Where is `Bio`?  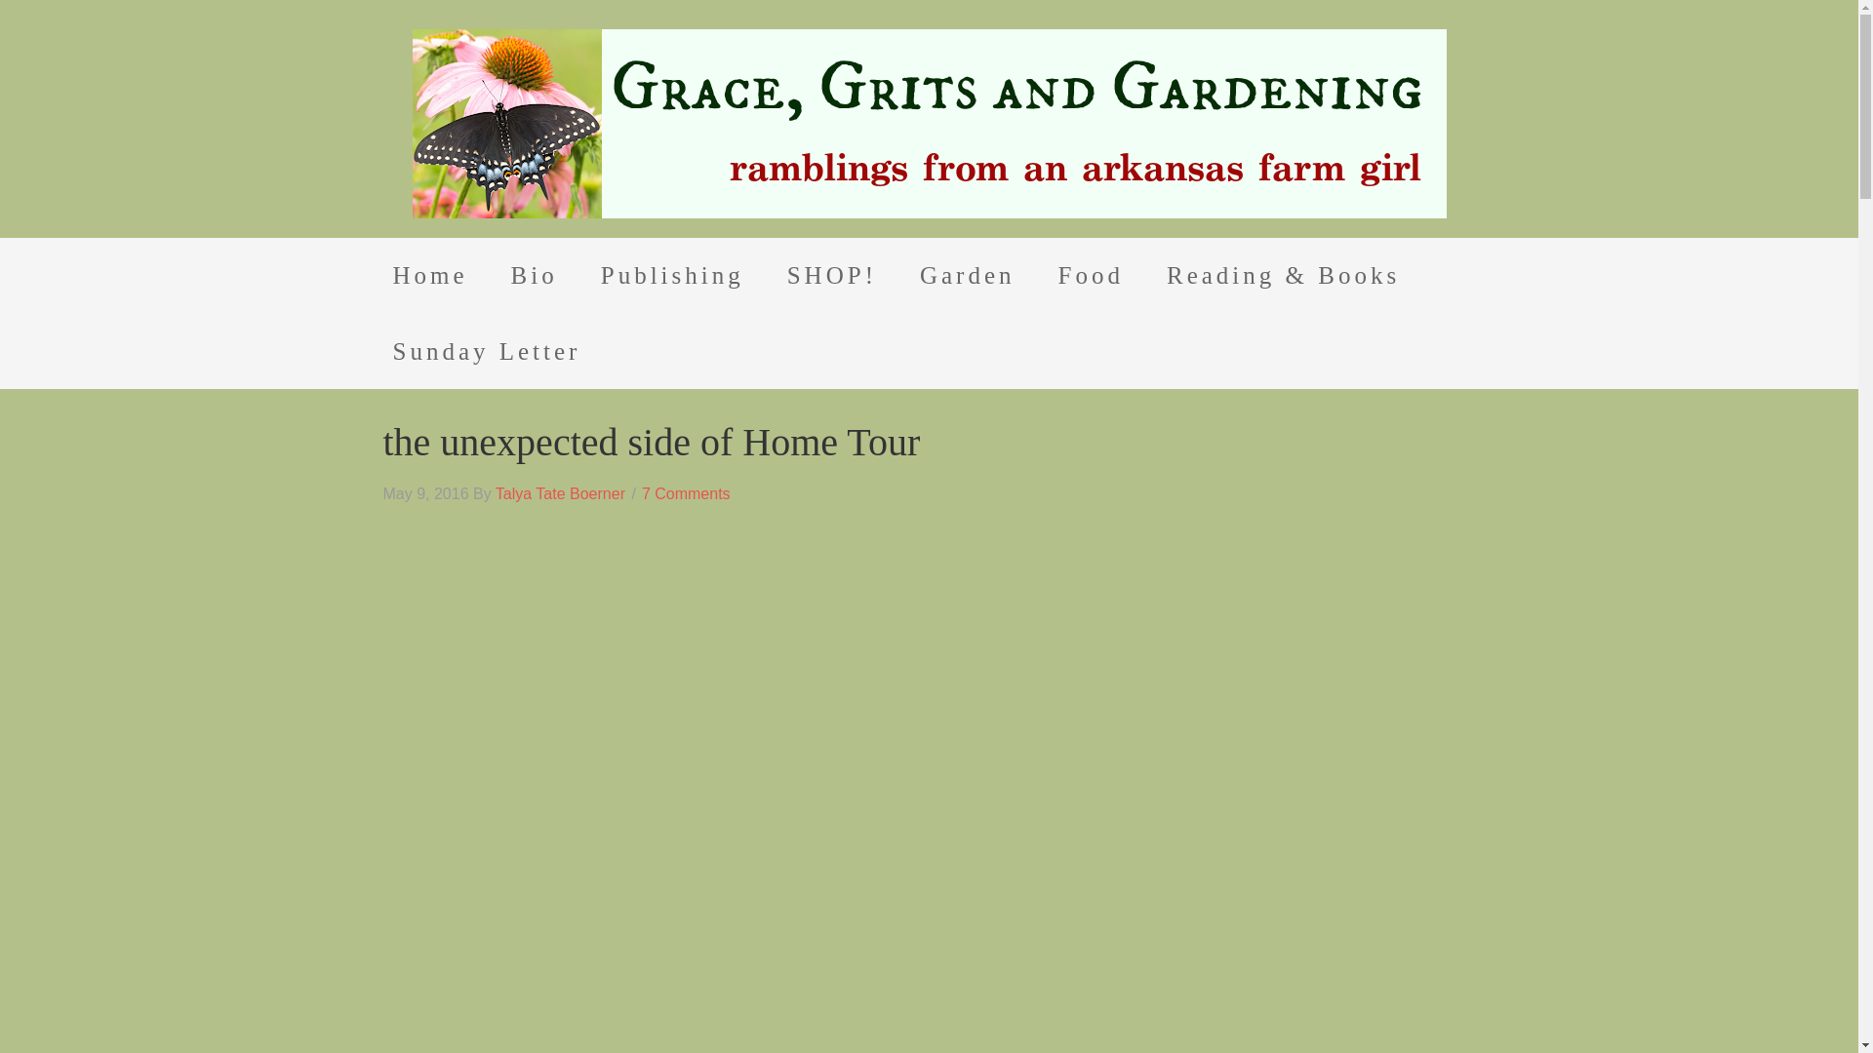
Bio is located at coordinates (534, 275).